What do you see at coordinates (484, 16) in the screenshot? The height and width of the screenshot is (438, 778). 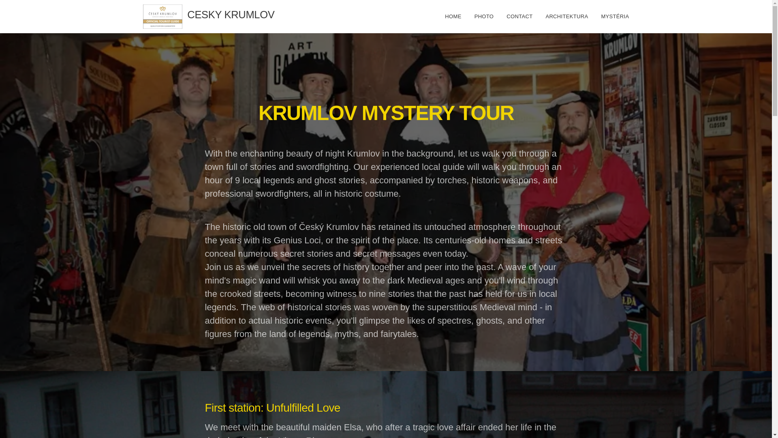 I see `PHOTO` at bounding box center [484, 16].